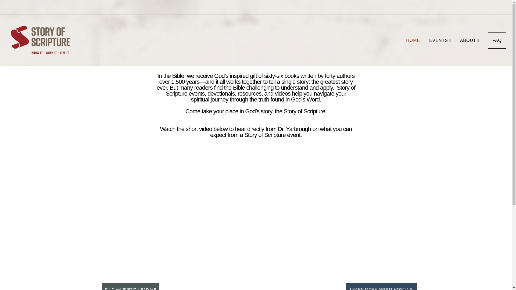  What do you see at coordinates (470, 41) in the screenshot?
I see `ABOUT ` at bounding box center [470, 41].